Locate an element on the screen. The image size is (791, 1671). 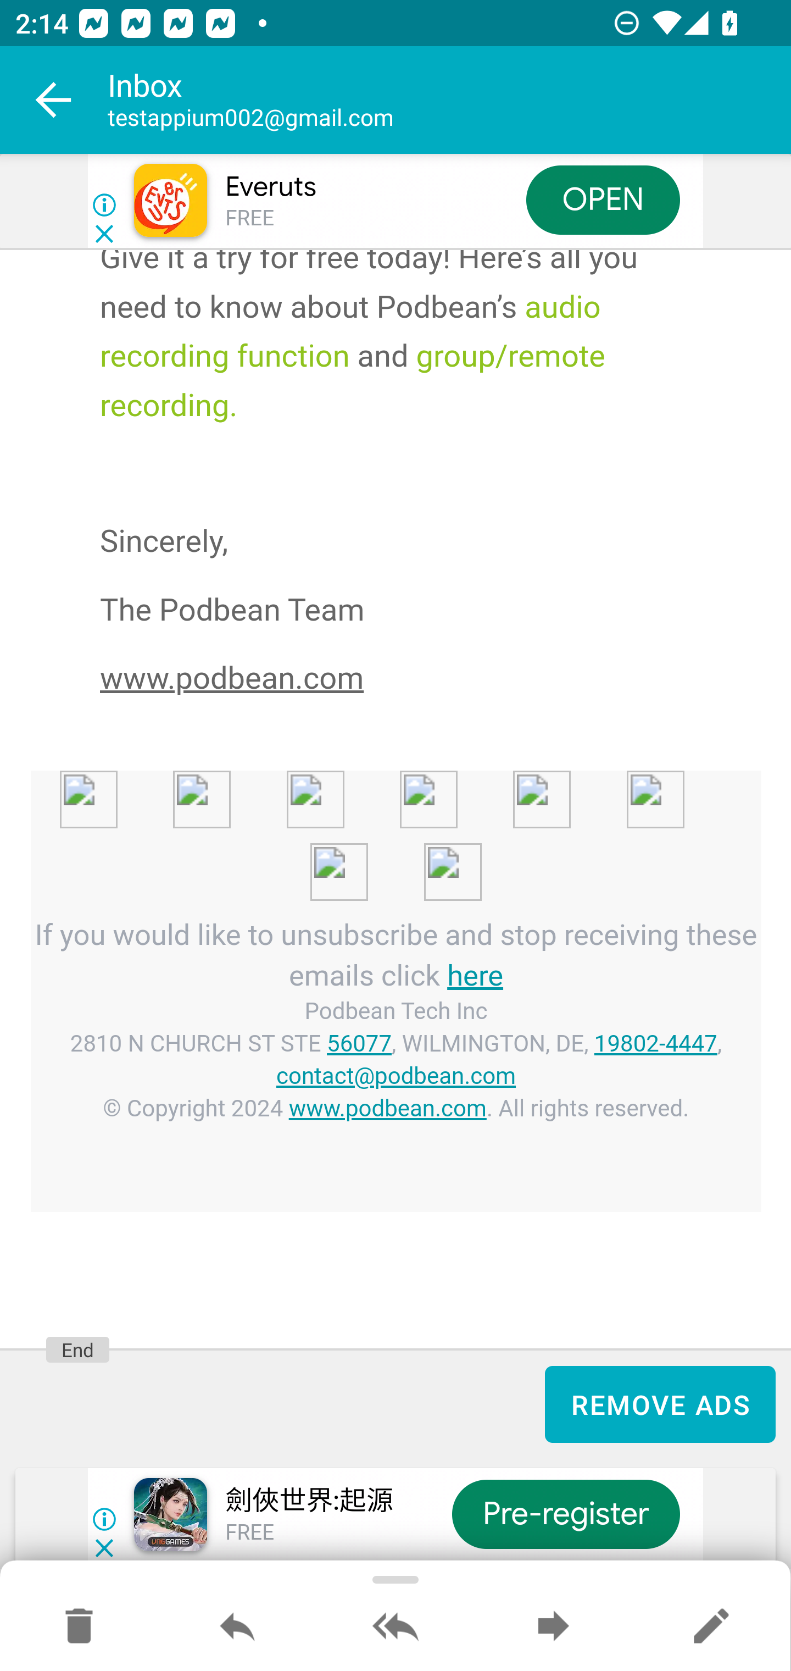
www.podbean.com data: is located at coordinates (112, 805).